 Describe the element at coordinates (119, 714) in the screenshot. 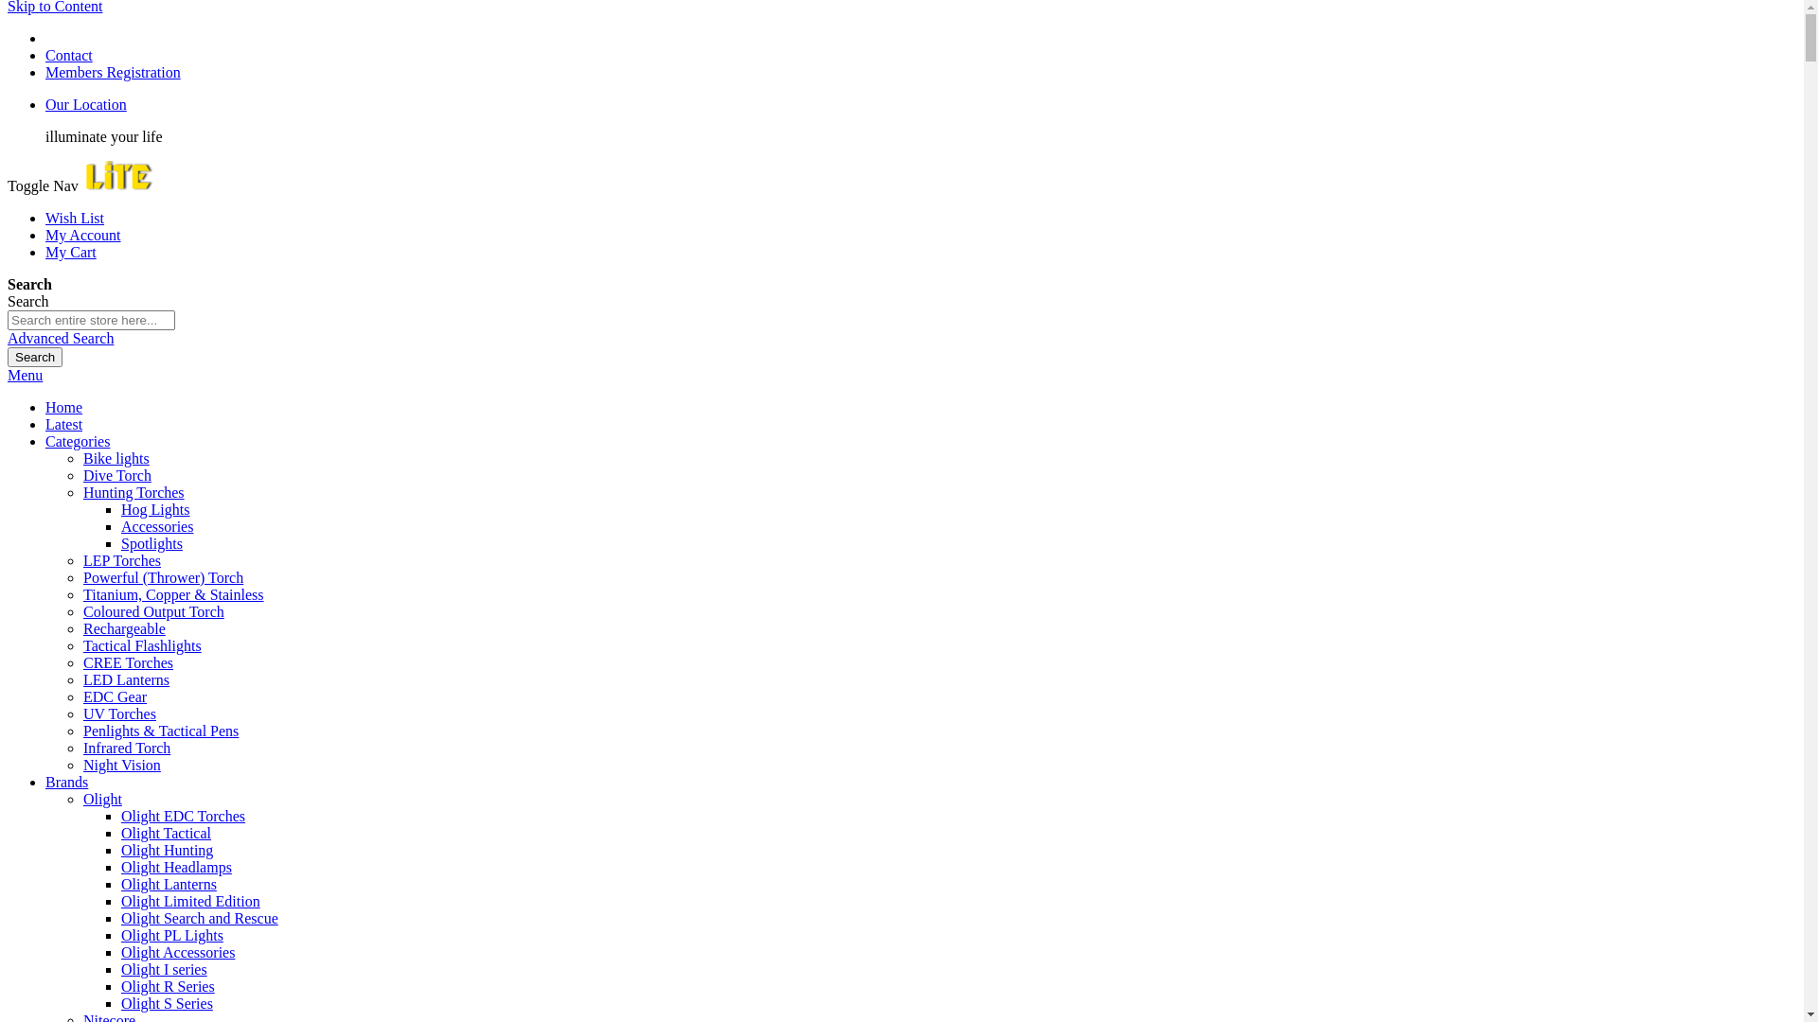

I see `UV Torches` at that location.